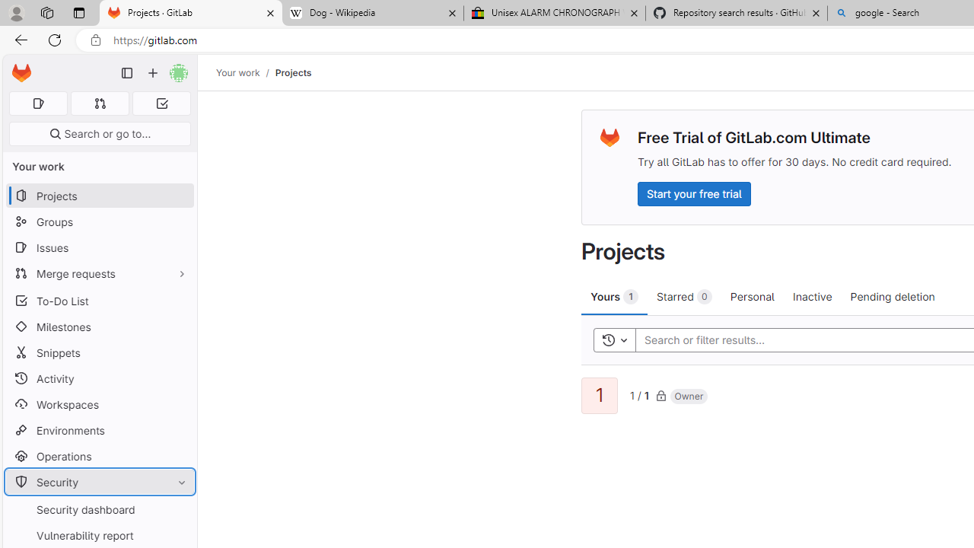  Describe the element at coordinates (694, 193) in the screenshot. I see `Start your free trial` at that location.